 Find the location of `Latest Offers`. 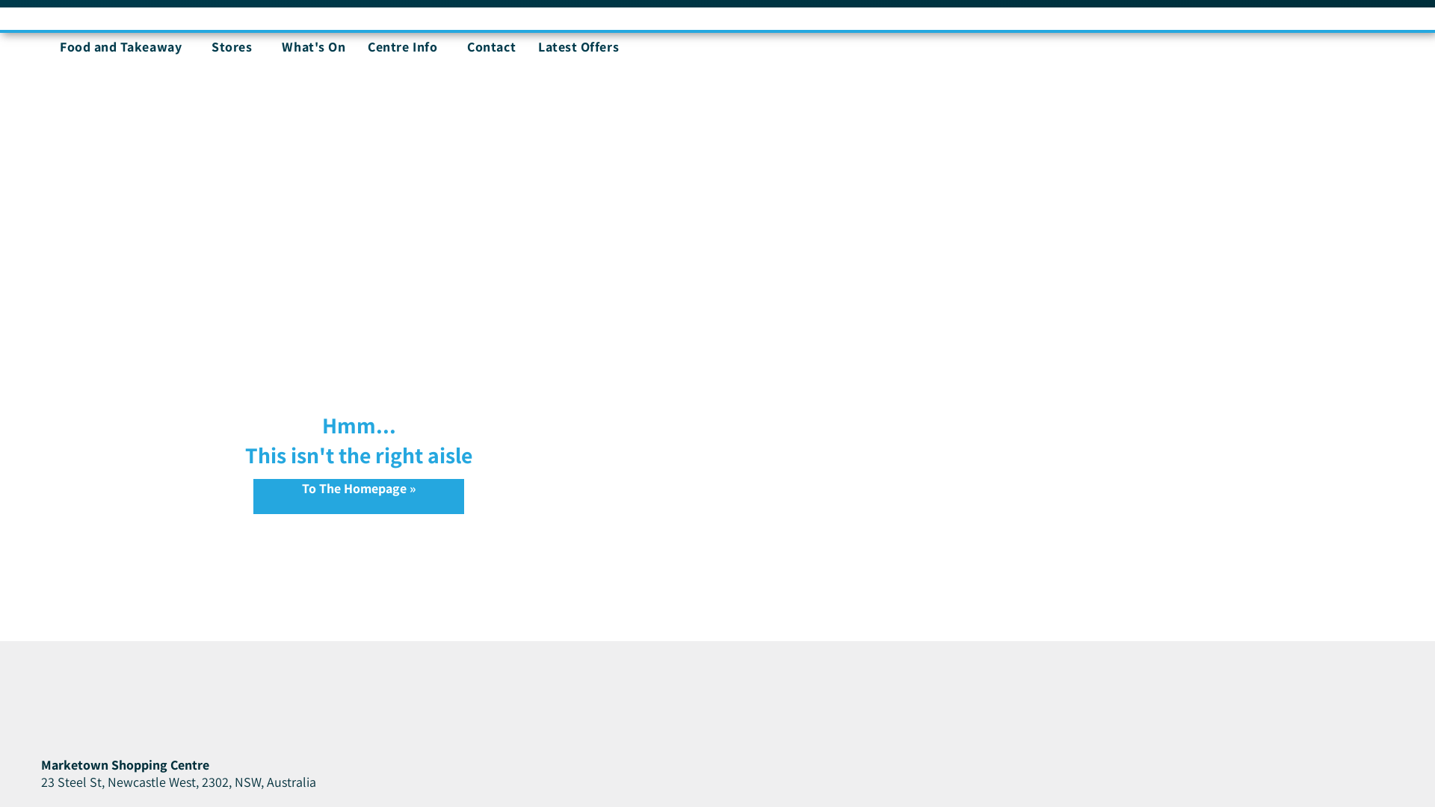

Latest Offers is located at coordinates (578, 46).